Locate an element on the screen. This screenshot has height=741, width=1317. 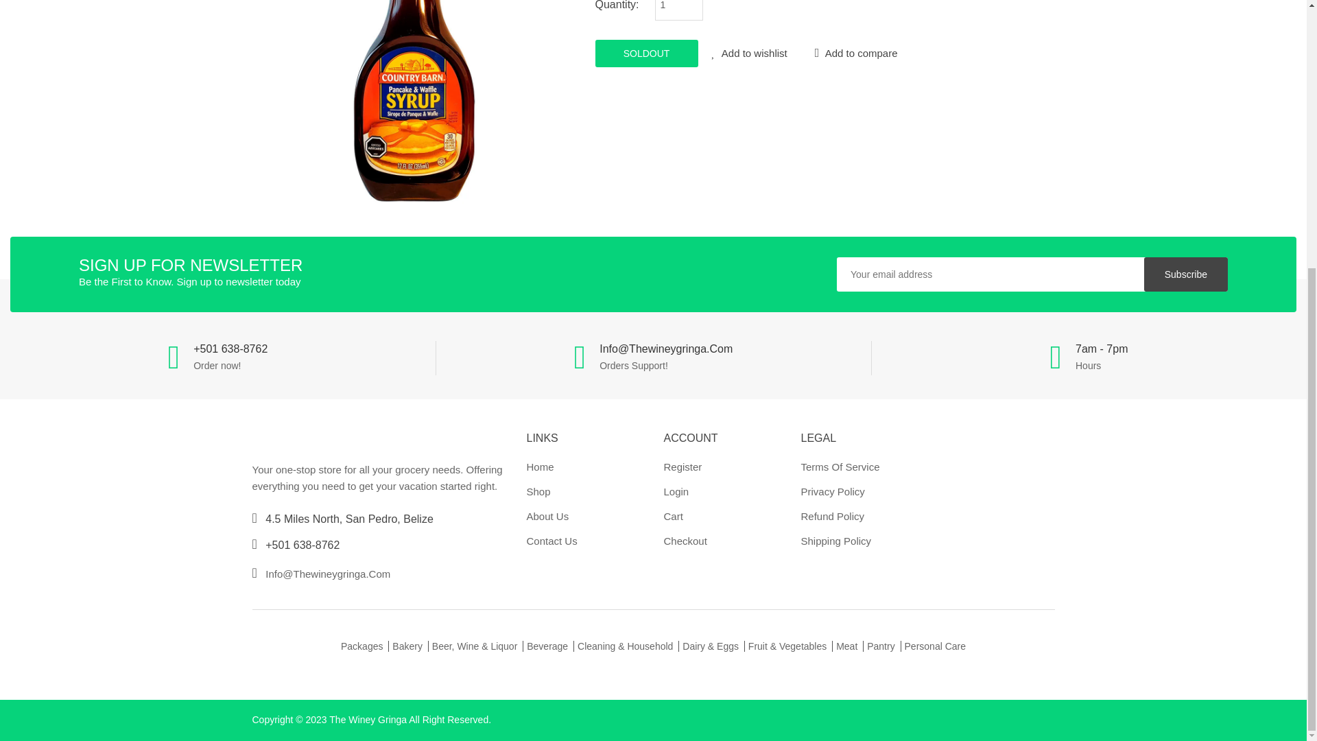
Wishlist is located at coordinates (750, 54).